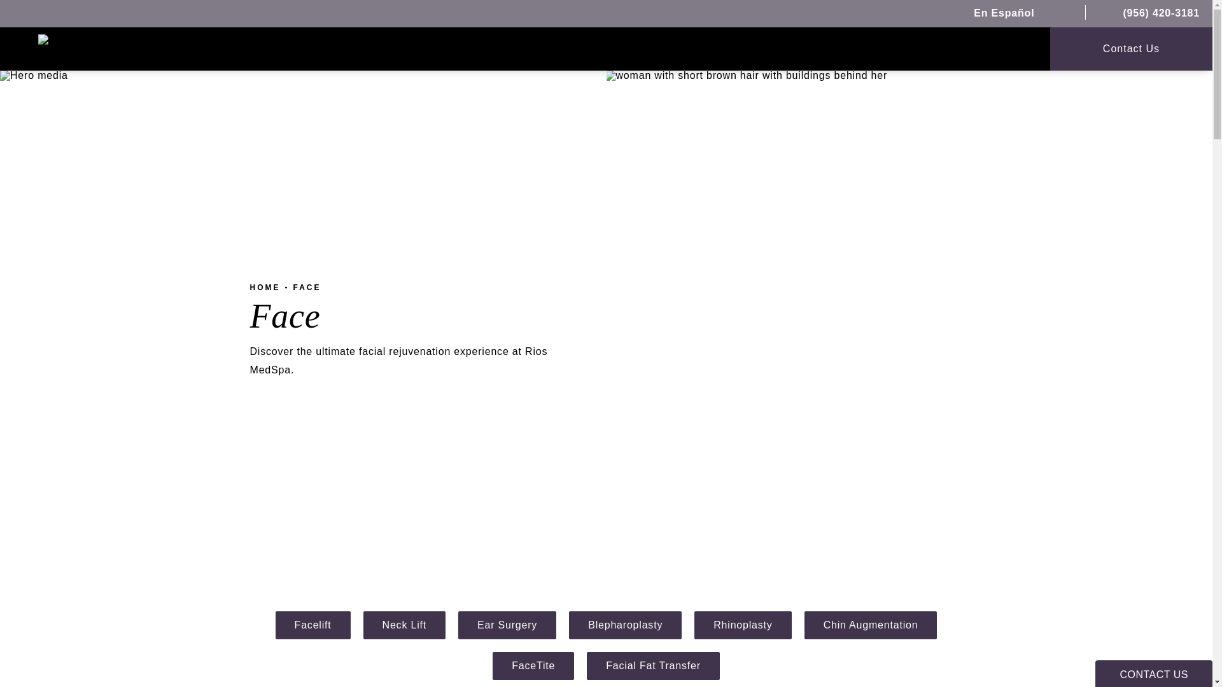 The height and width of the screenshot is (687, 1222). What do you see at coordinates (533, 665) in the screenshot?
I see `Opens FaceTite page` at bounding box center [533, 665].